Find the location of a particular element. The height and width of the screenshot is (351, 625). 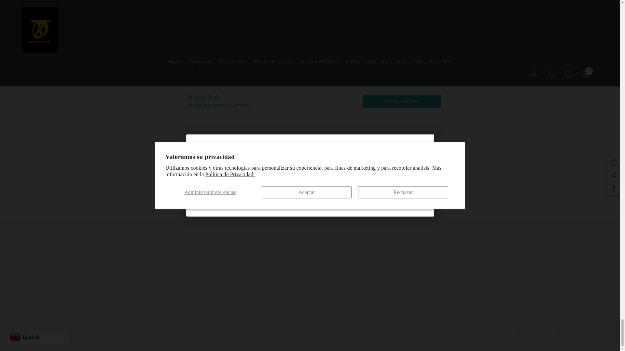

Mastercard is located at coordinates (486, 333).